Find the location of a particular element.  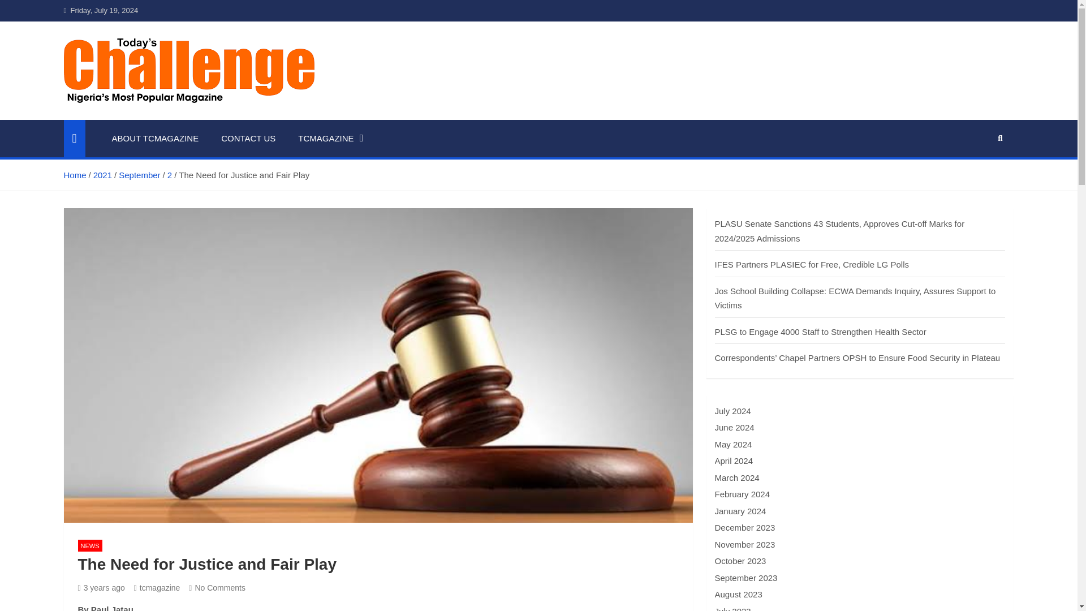

January 2024 is located at coordinates (740, 511).